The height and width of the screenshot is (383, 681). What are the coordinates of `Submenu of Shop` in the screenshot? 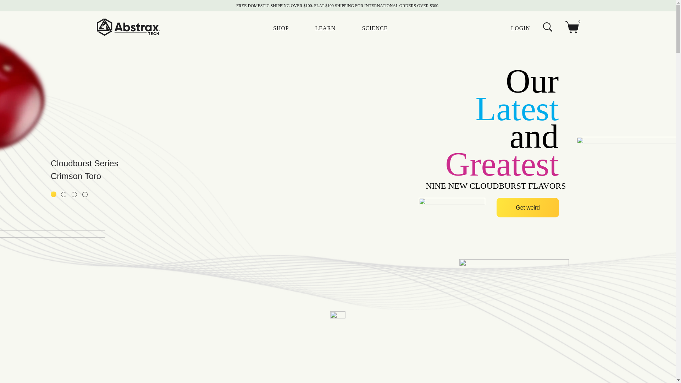 It's located at (294, 29).